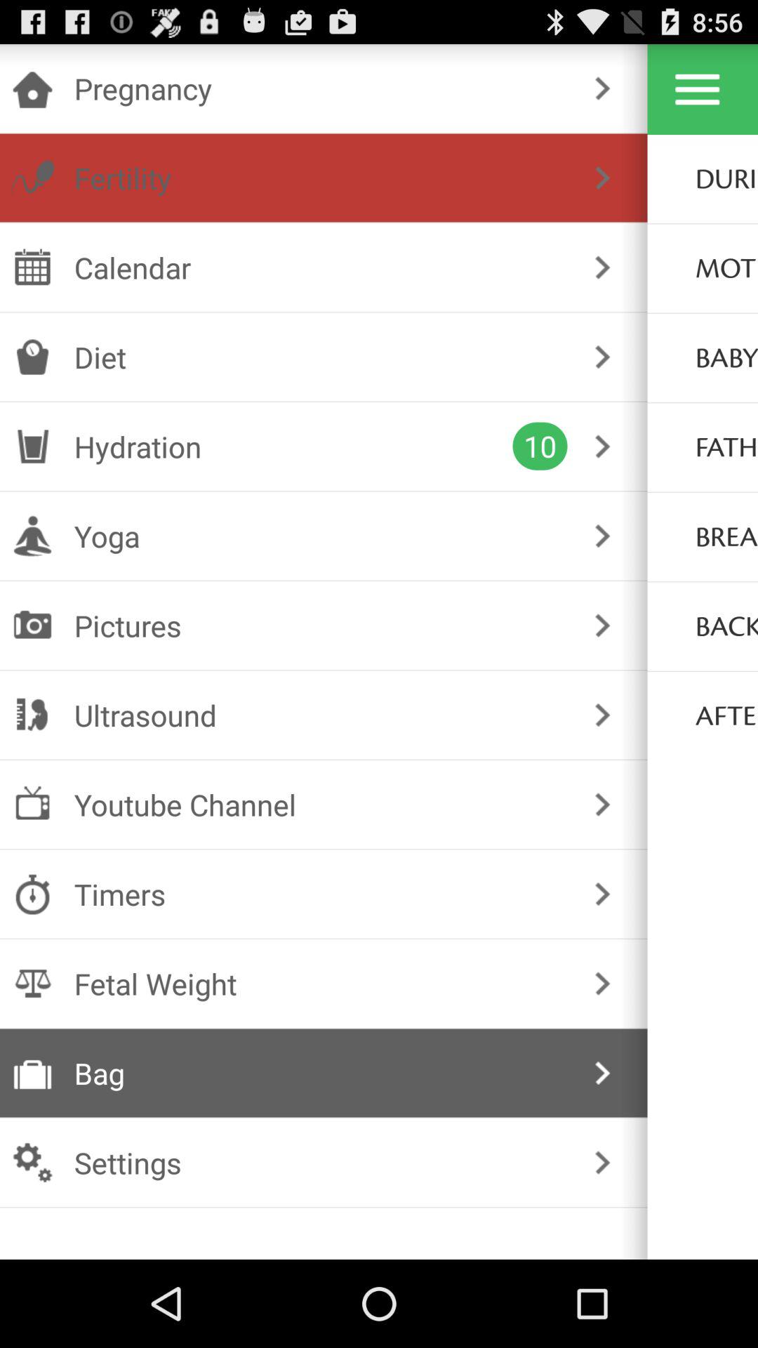 This screenshot has width=758, height=1348. What do you see at coordinates (320, 983) in the screenshot?
I see `jump to fetal weight item` at bounding box center [320, 983].